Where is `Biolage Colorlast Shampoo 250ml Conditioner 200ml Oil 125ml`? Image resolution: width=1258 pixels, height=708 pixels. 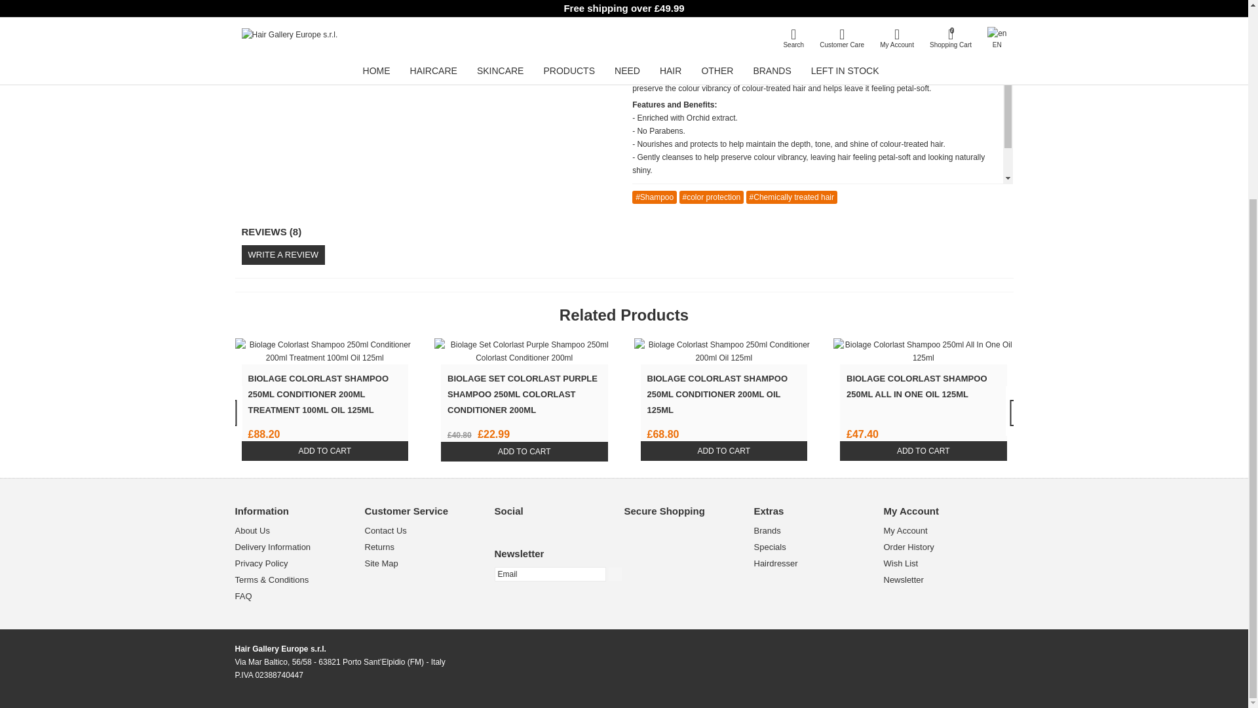 Biolage Colorlast Shampoo 250ml Conditioner 200ml Oil 125ml is located at coordinates (723, 351).